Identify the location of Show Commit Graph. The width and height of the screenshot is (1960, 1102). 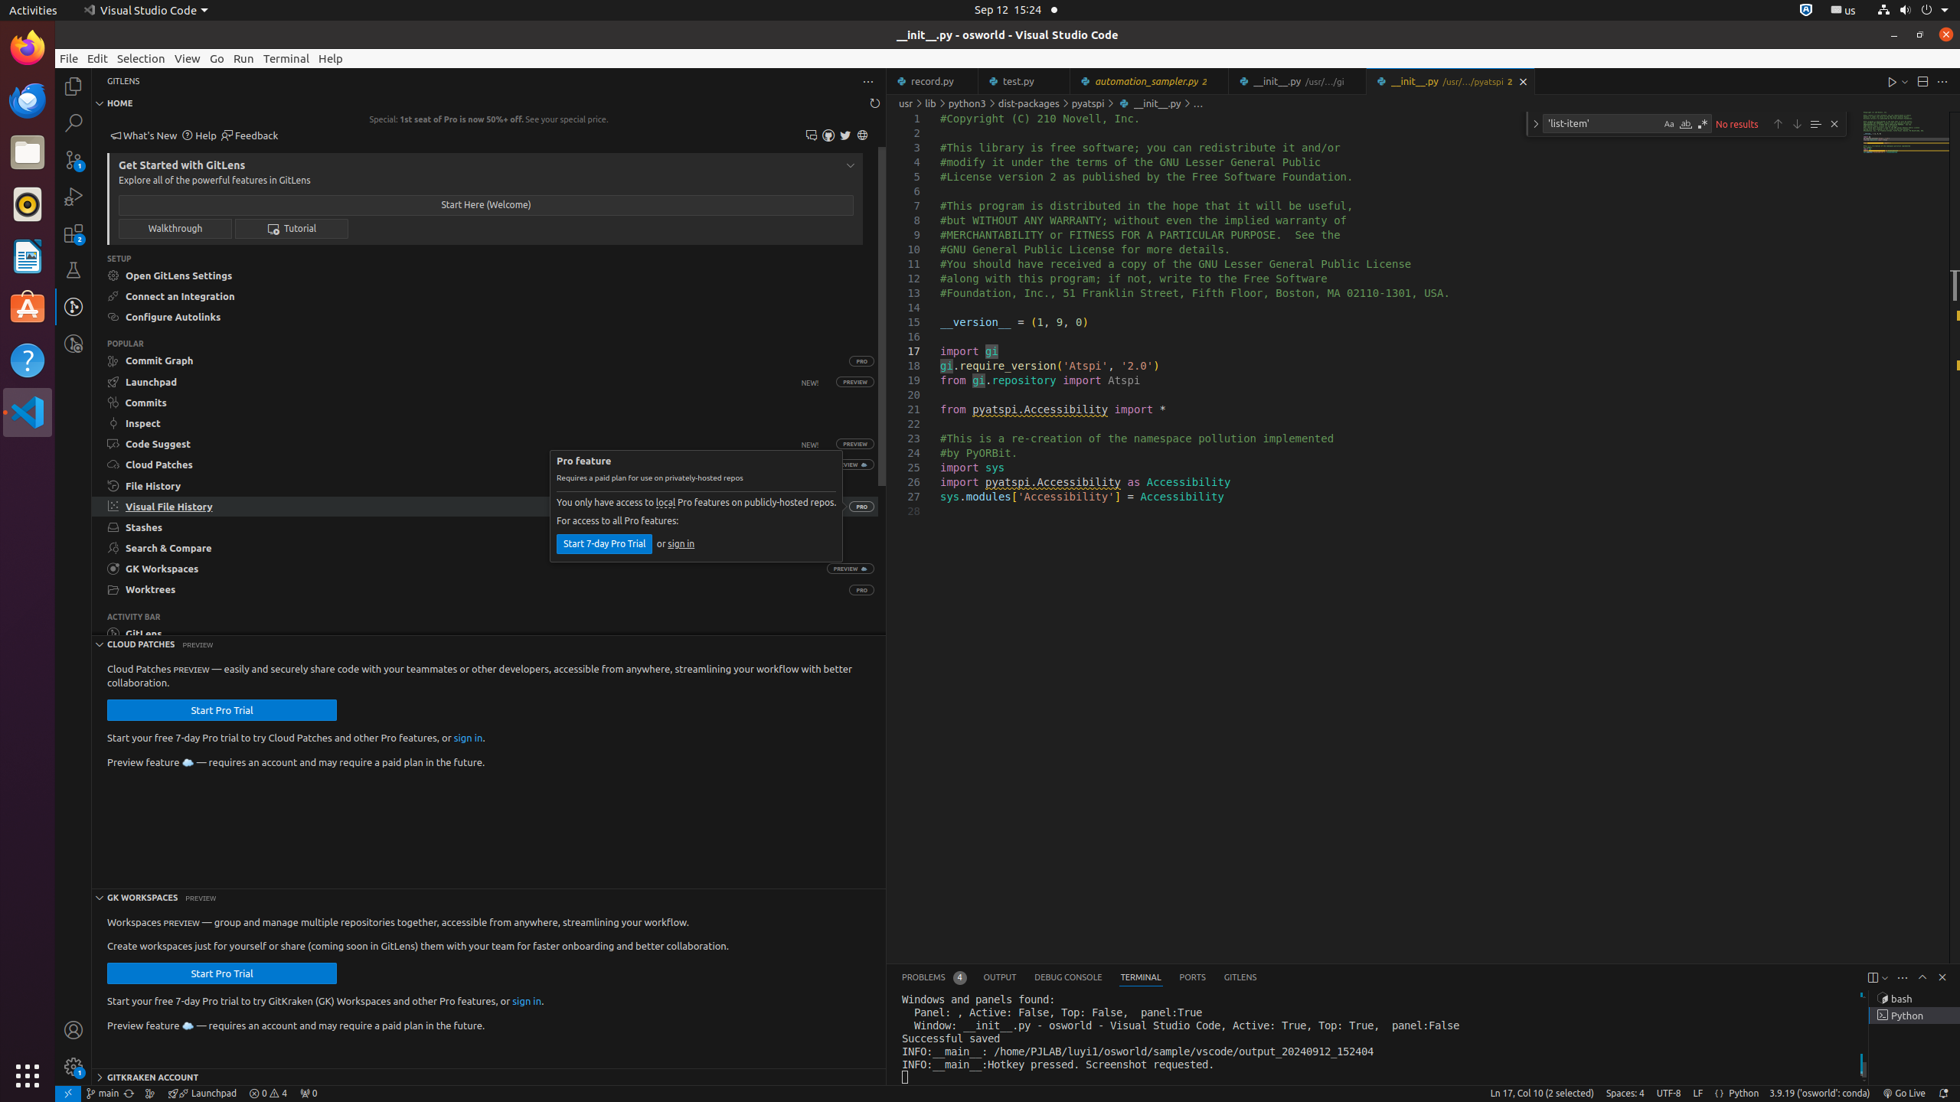
(470, 360).